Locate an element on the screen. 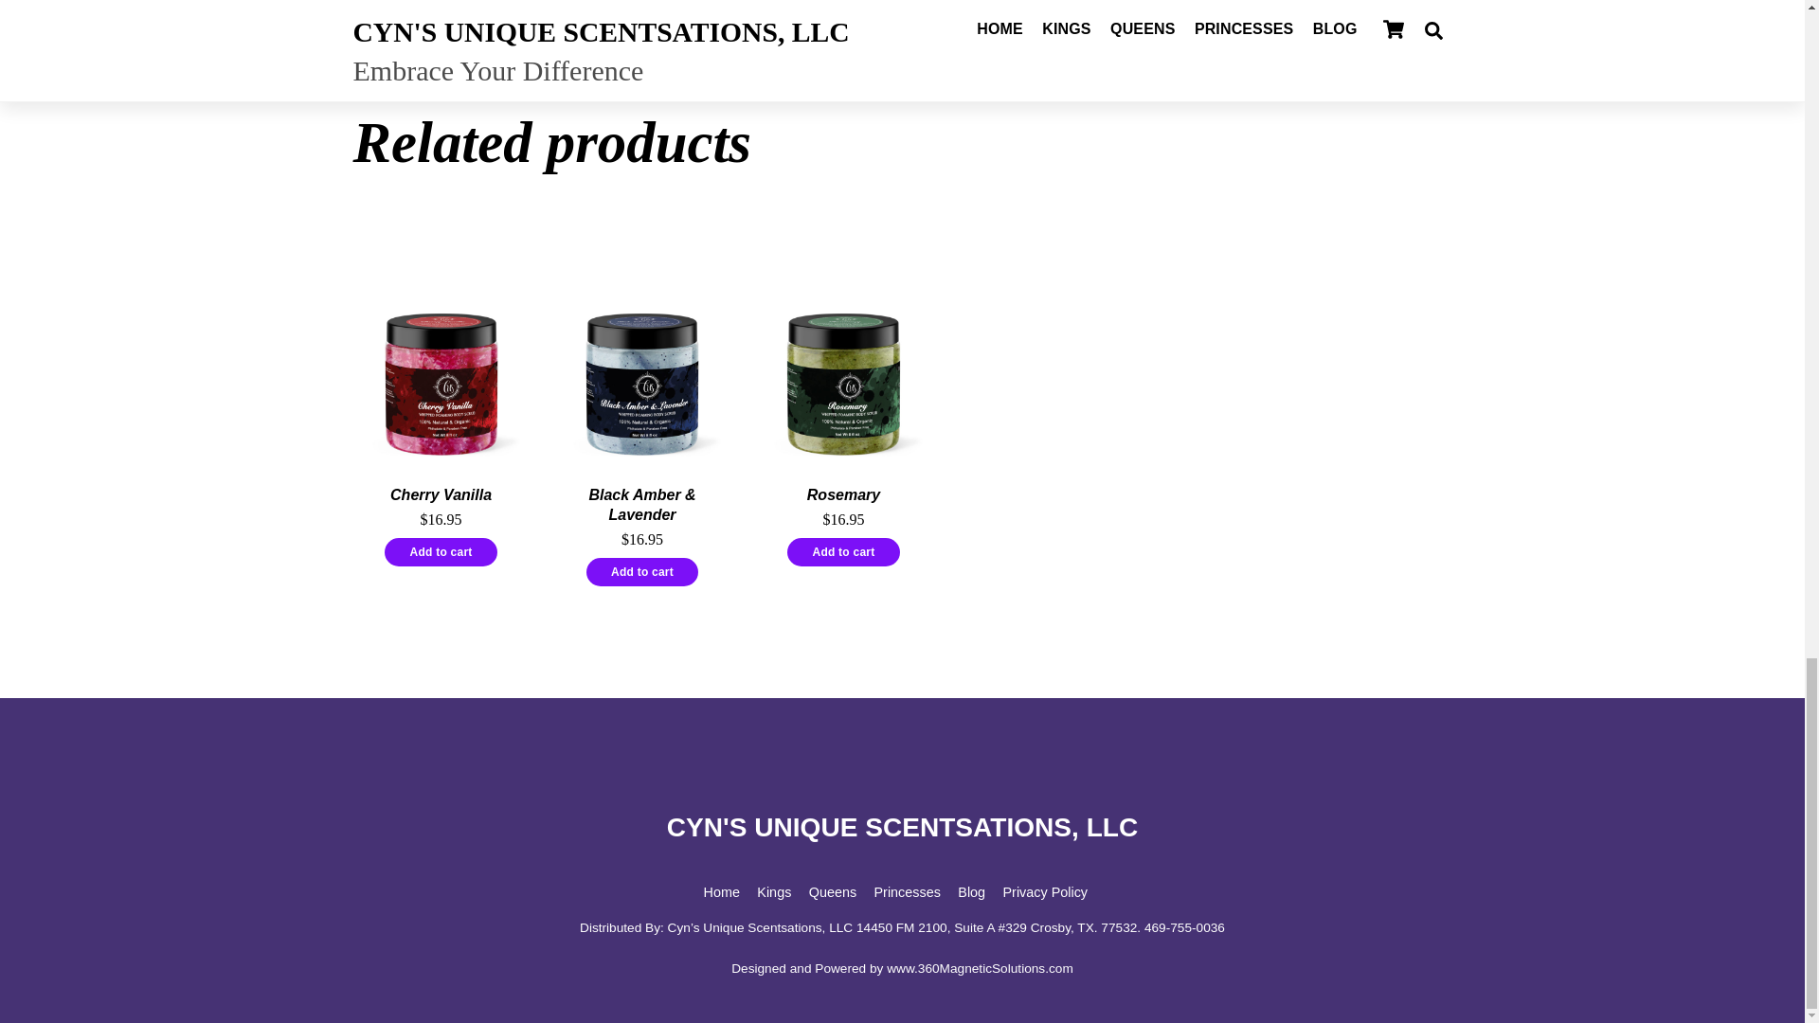  CYN'S UNIQUE SCENTSATIONS, LLC is located at coordinates (902, 826).